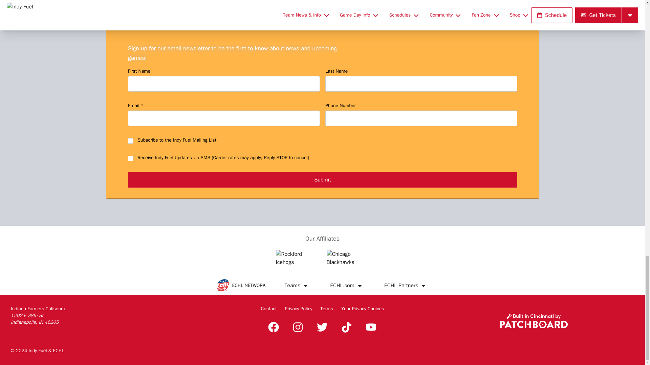 The width and height of the screenshot is (650, 365). I want to click on YouTube, so click(371, 327).